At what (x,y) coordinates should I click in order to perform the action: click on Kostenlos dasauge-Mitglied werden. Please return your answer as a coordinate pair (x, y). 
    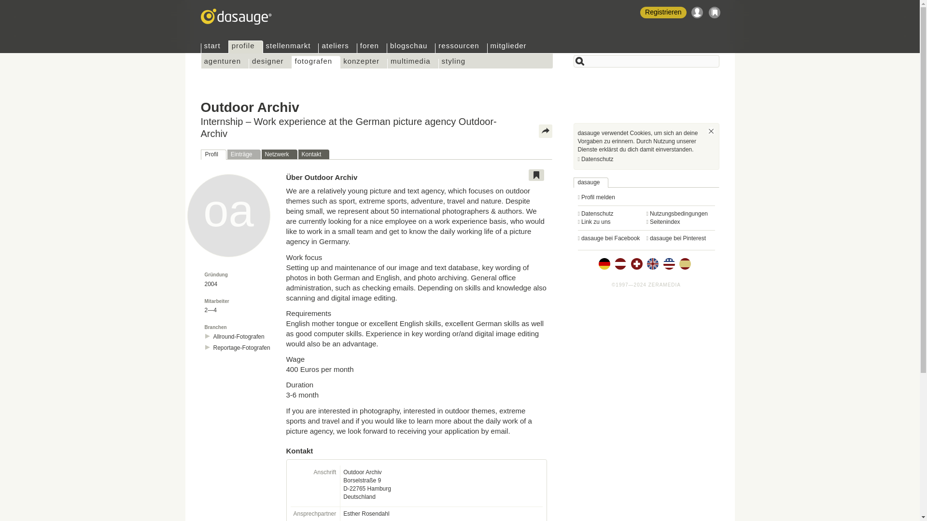
    Looking at the image, I should click on (663, 13).